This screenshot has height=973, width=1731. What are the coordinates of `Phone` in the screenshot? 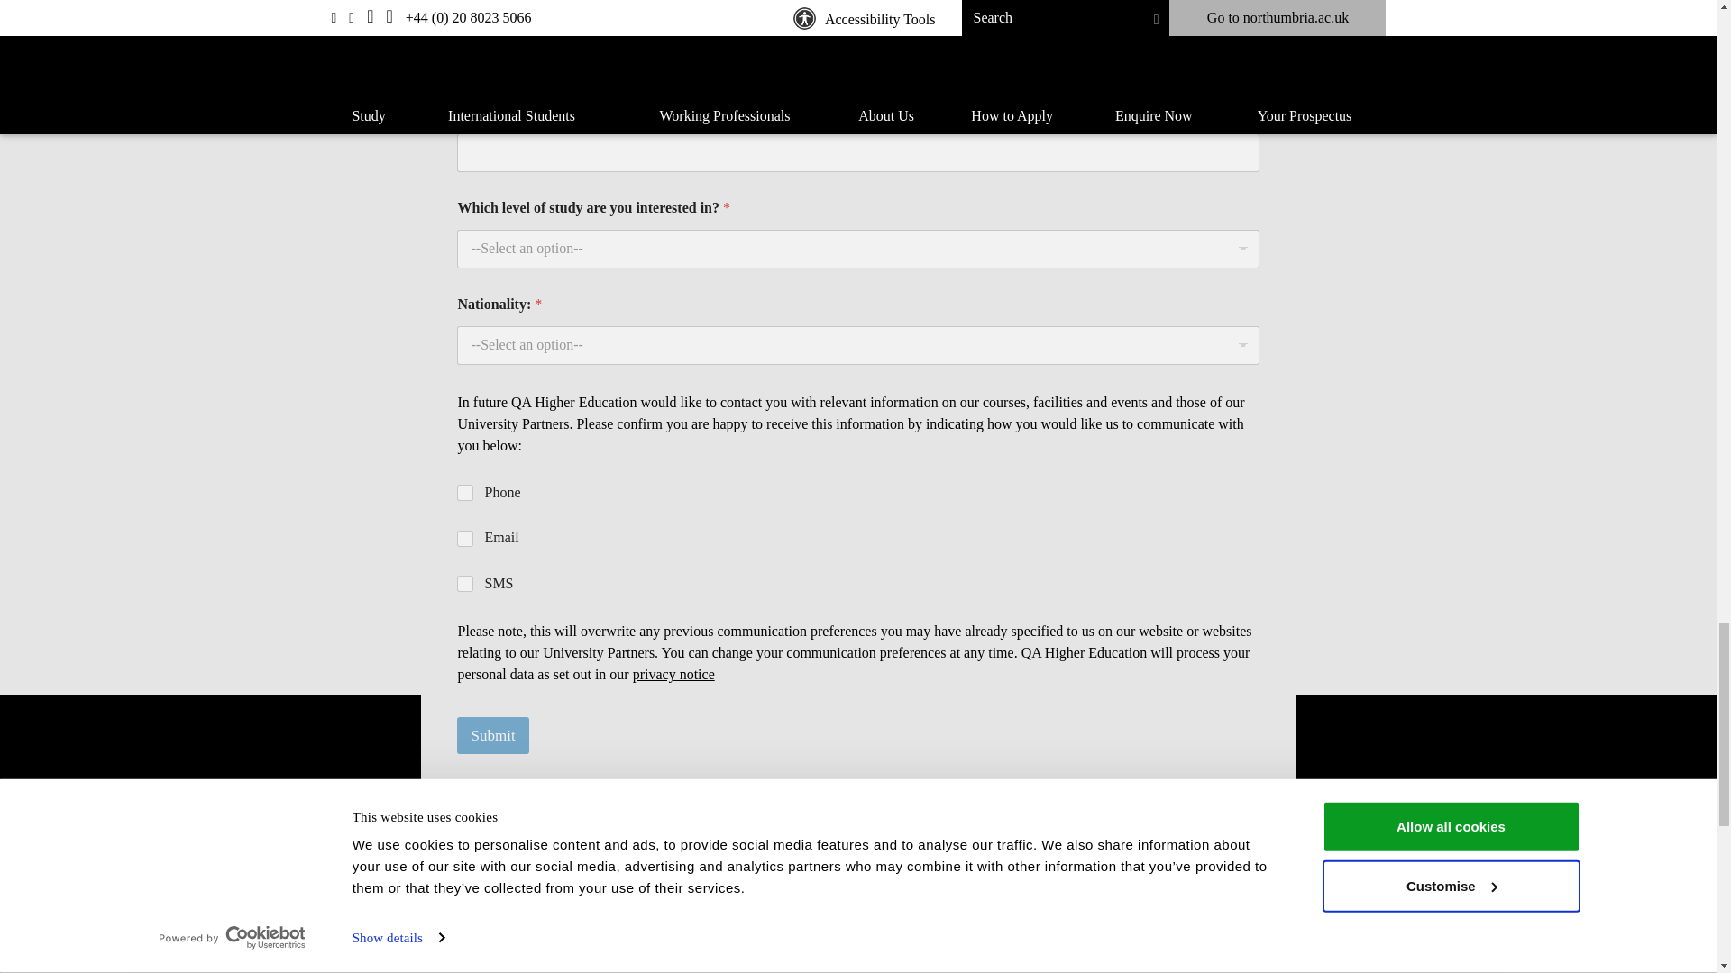 It's located at (465, 494).